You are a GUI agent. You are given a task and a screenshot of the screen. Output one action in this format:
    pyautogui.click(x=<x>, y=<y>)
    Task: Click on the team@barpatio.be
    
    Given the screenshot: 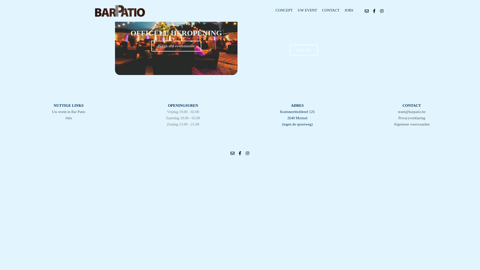 What is the action you would take?
    pyautogui.click(x=412, y=112)
    